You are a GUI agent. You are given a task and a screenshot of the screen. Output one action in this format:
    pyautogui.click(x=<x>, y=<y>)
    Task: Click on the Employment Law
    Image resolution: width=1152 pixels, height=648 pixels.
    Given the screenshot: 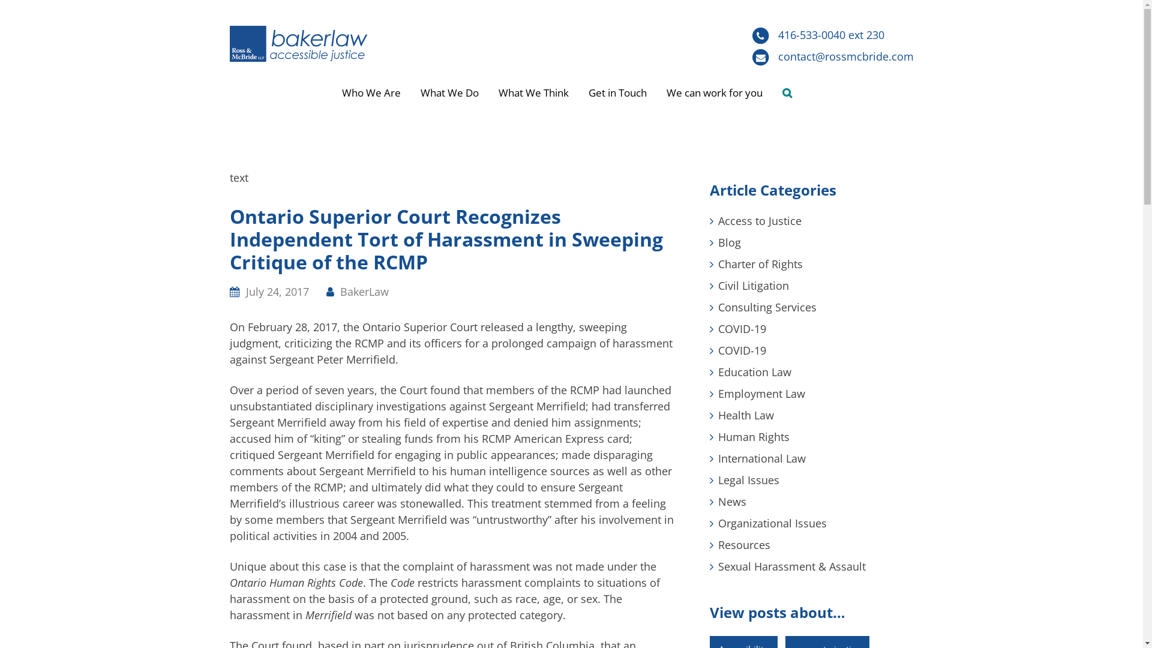 What is the action you would take?
    pyautogui.click(x=761, y=394)
    